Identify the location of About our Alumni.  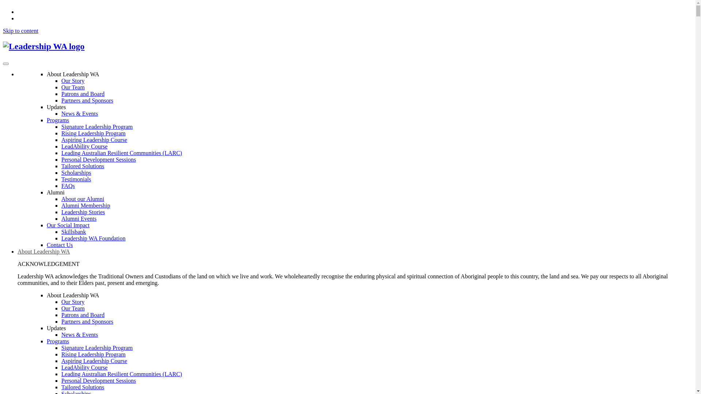
(83, 199).